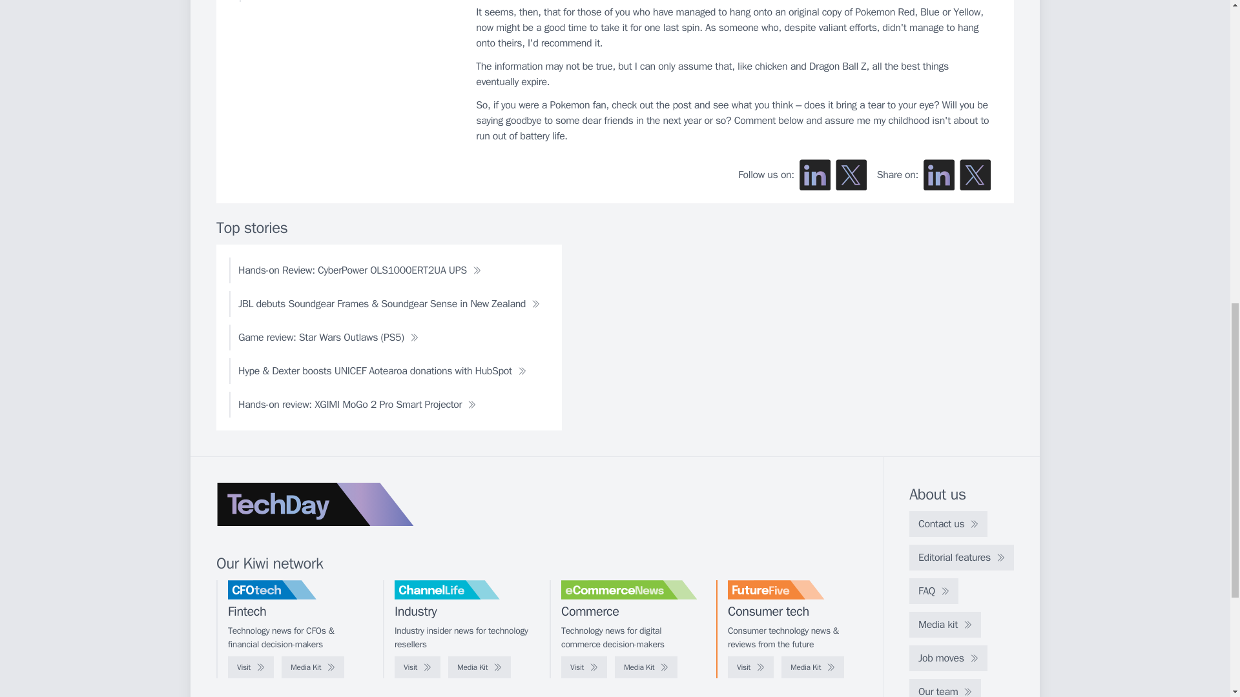 This screenshot has width=1240, height=697. Describe the element at coordinates (251, 667) in the screenshot. I see `Visit` at that location.